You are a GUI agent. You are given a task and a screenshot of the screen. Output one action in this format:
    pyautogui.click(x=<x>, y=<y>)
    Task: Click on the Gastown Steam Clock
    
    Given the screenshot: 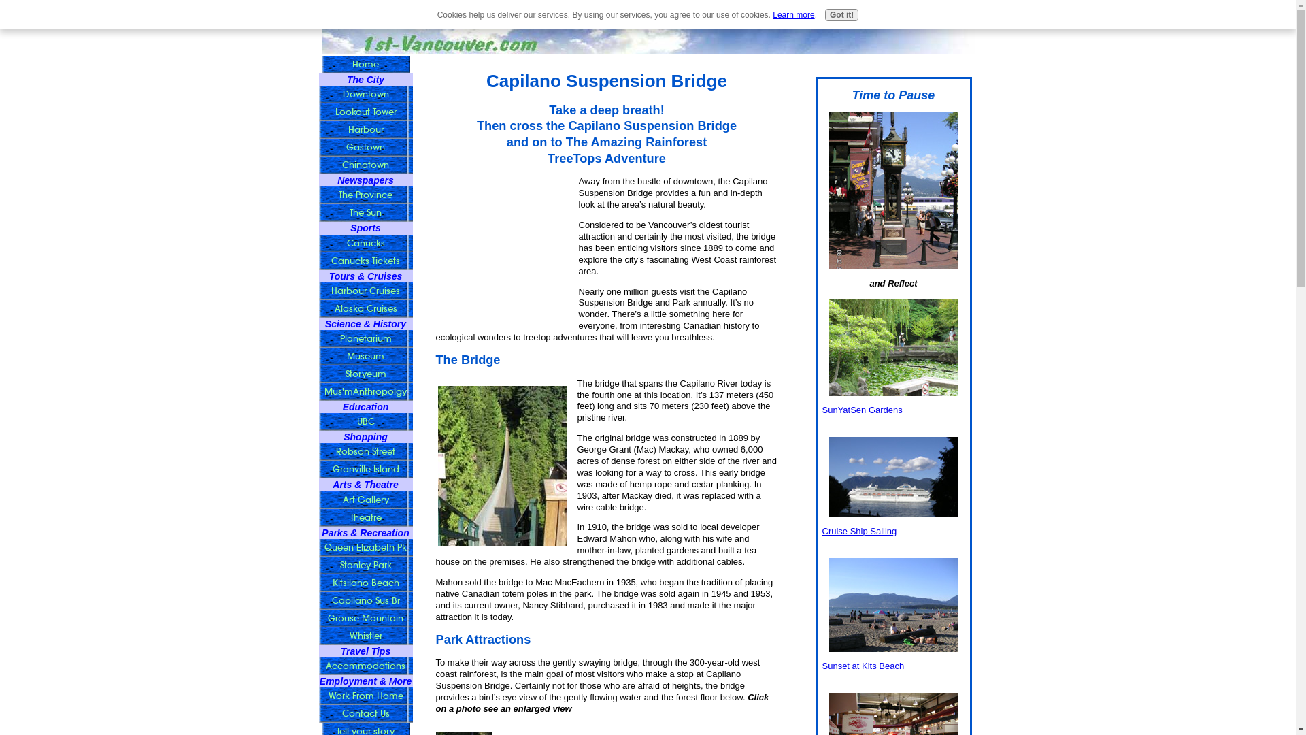 What is the action you would take?
    pyautogui.click(x=893, y=191)
    